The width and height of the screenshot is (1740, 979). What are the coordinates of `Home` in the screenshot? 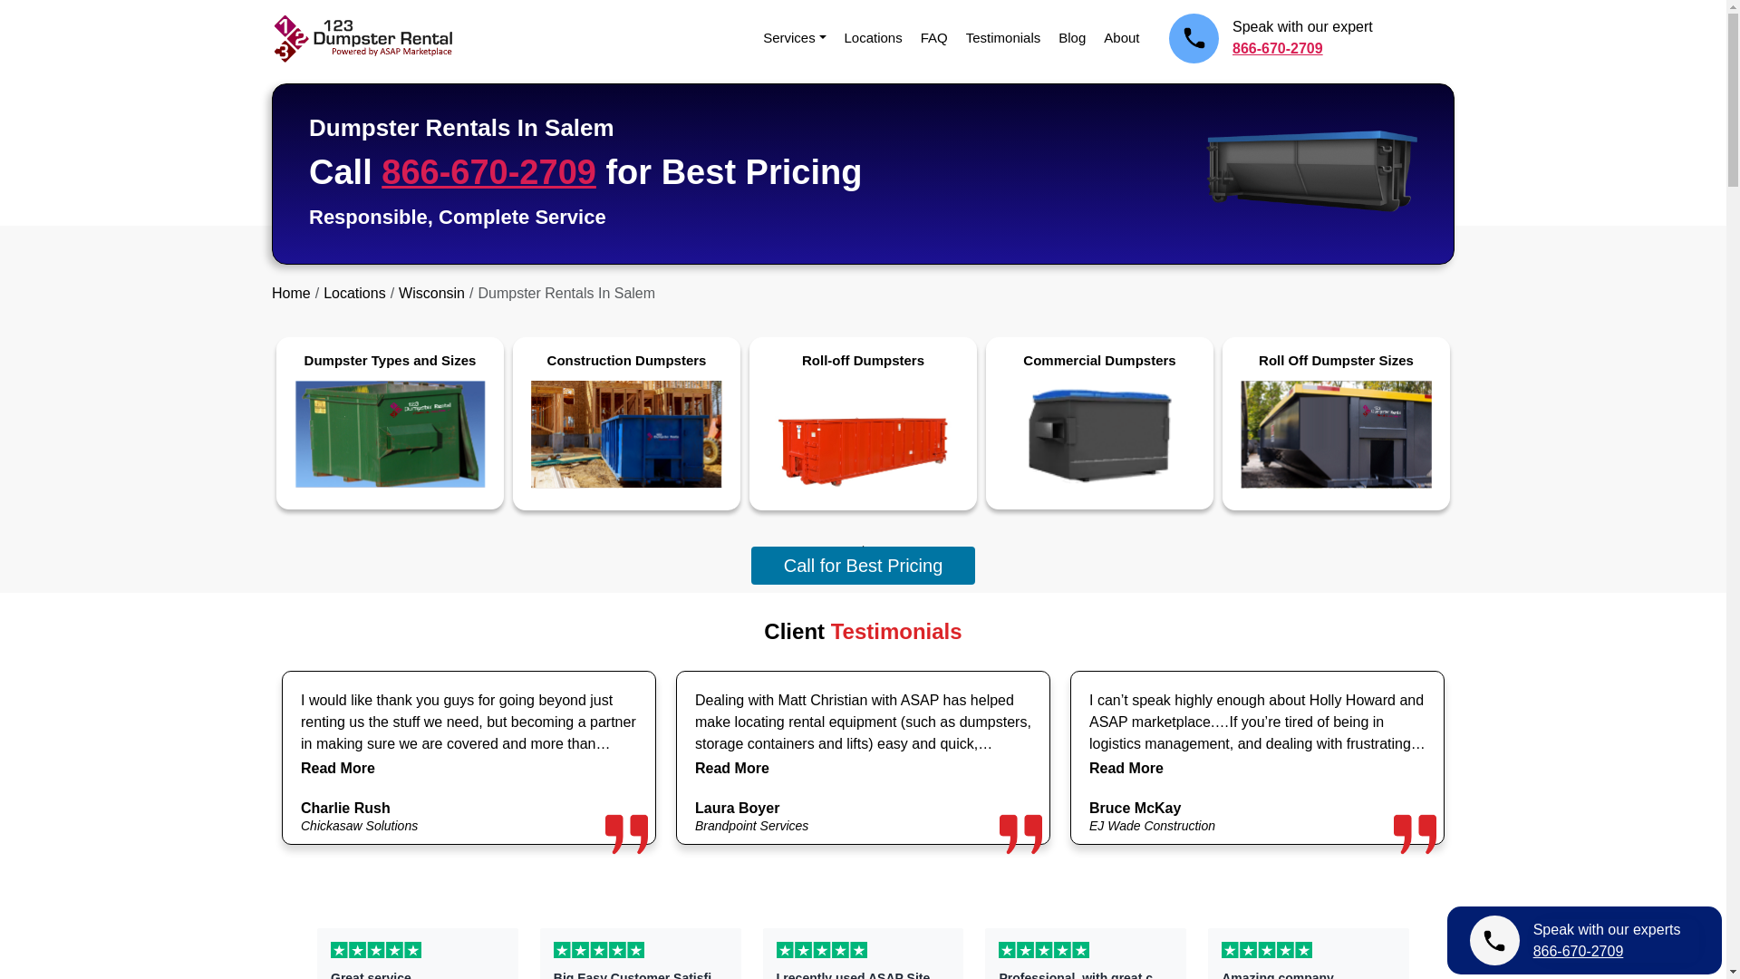 It's located at (291, 293).